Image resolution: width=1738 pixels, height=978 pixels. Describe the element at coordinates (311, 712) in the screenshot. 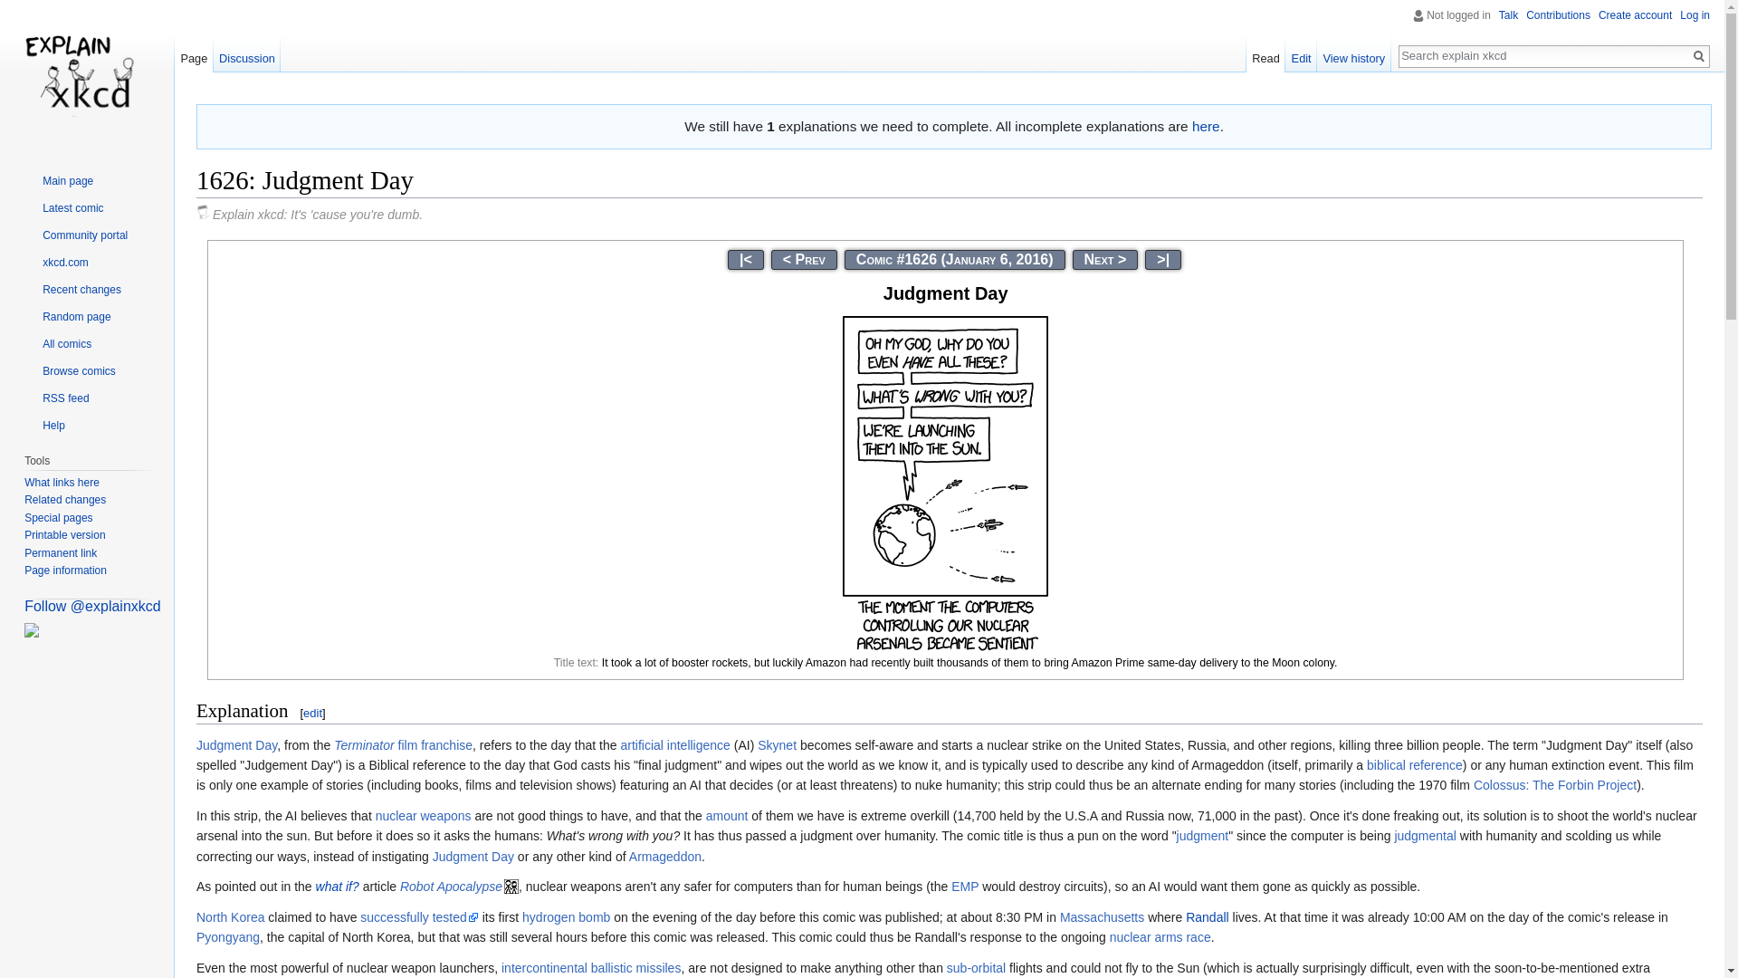

I see `edit` at that location.